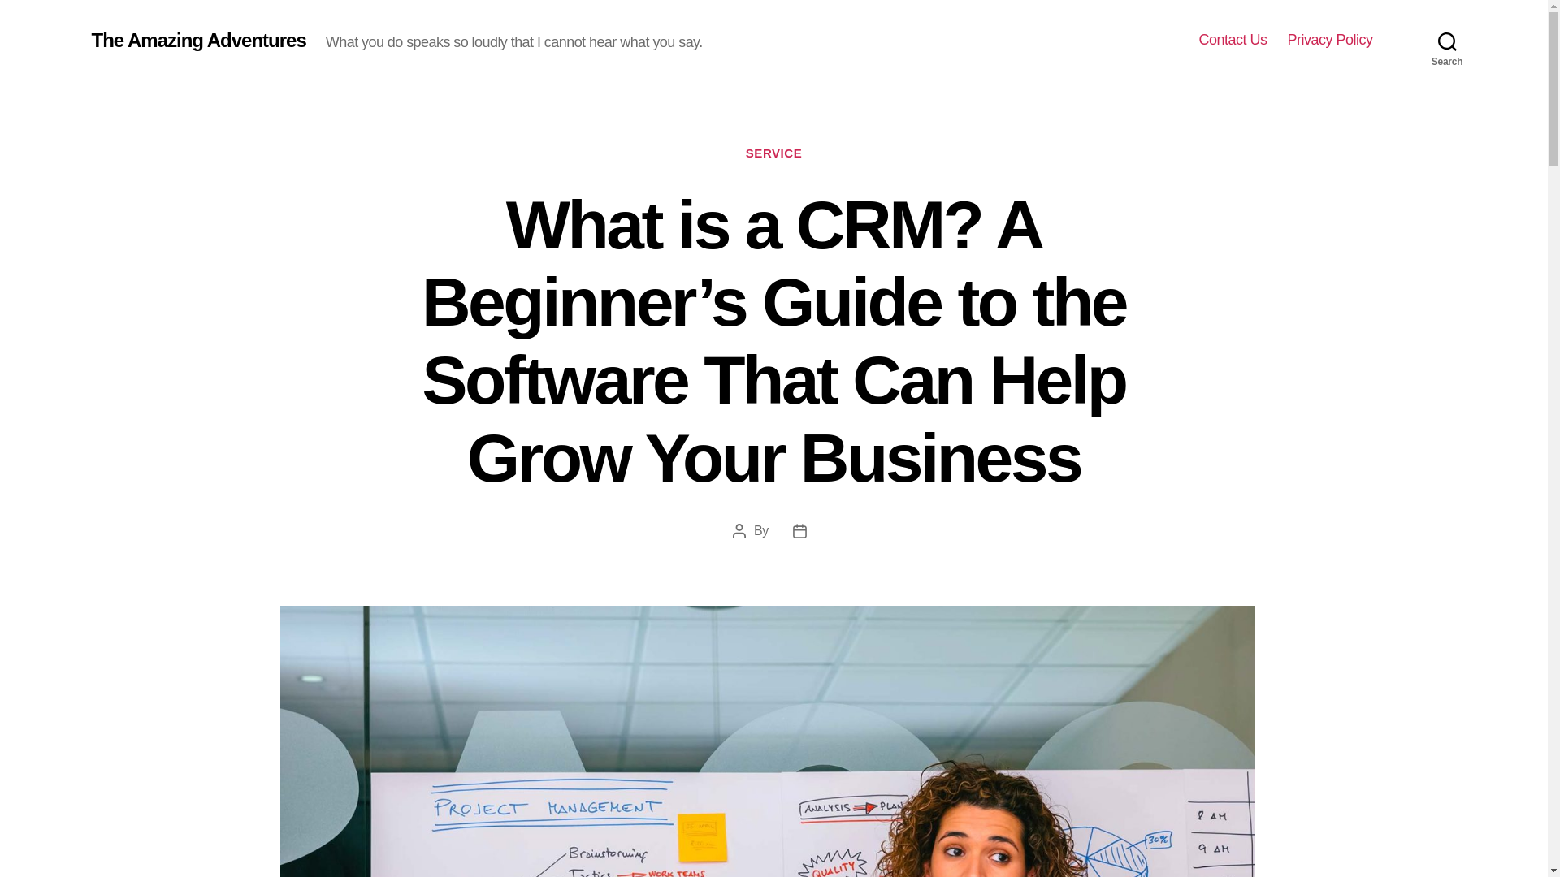  What do you see at coordinates (773, 154) in the screenshot?
I see `SERVICE` at bounding box center [773, 154].